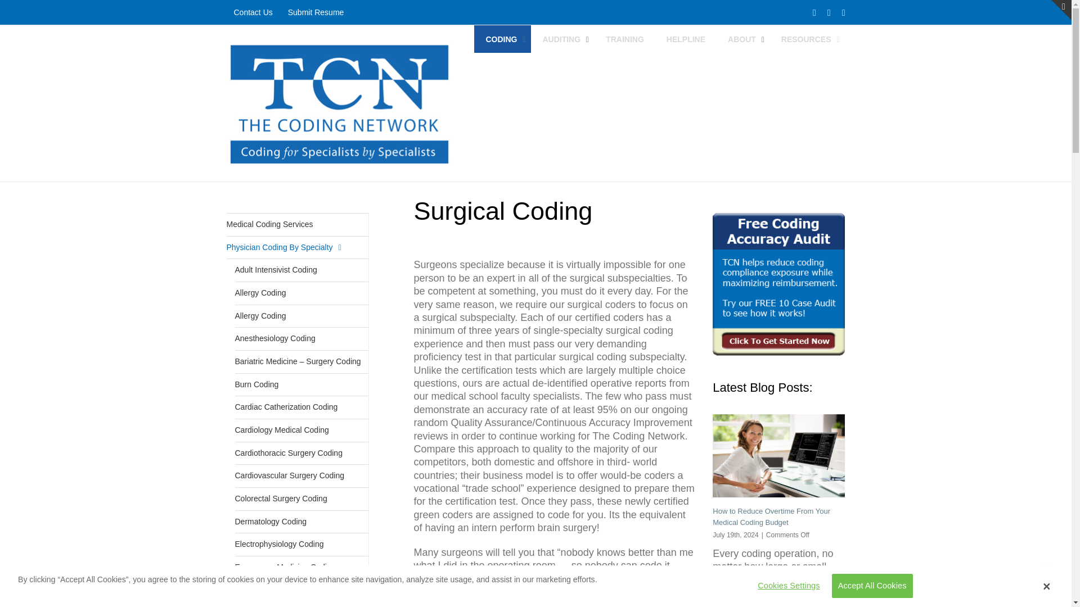  What do you see at coordinates (297, 225) in the screenshot?
I see `Back to Parent Page` at bounding box center [297, 225].